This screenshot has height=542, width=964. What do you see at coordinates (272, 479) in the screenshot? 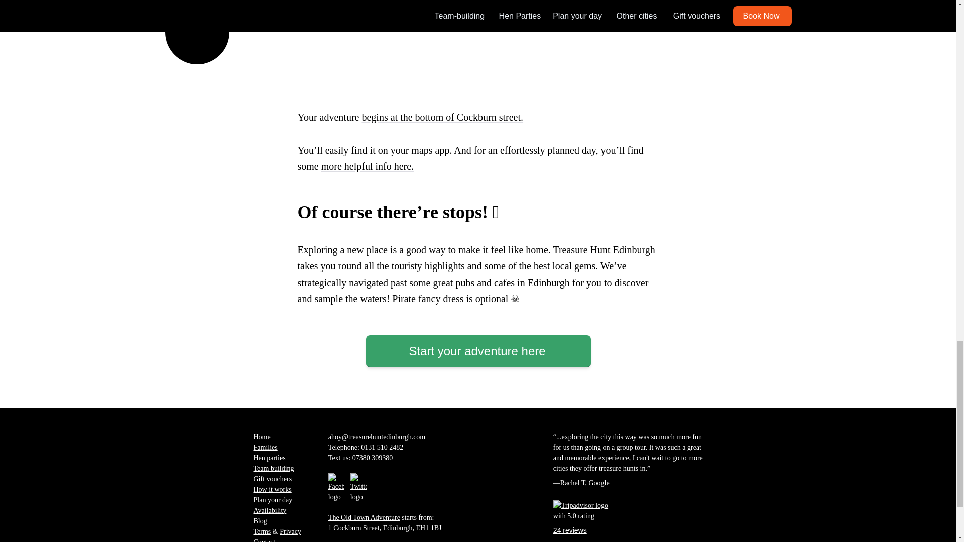
I see `Gift vouchers` at bounding box center [272, 479].